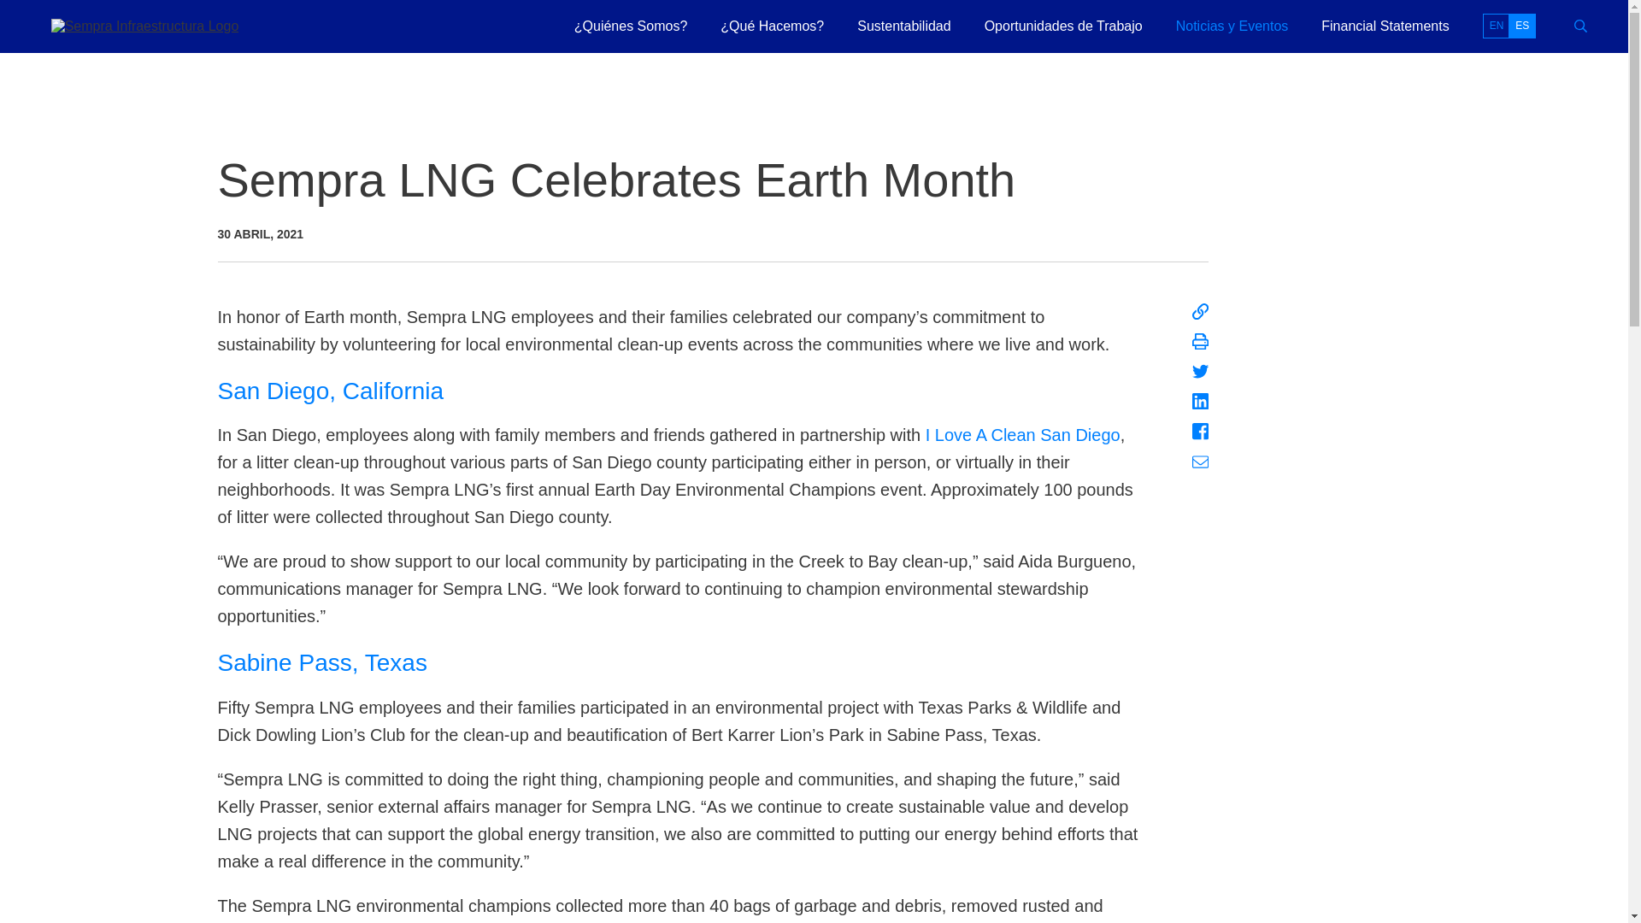 The width and height of the screenshot is (1641, 923). Describe the element at coordinates (1200, 311) in the screenshot. I see `Copy link` at that location.